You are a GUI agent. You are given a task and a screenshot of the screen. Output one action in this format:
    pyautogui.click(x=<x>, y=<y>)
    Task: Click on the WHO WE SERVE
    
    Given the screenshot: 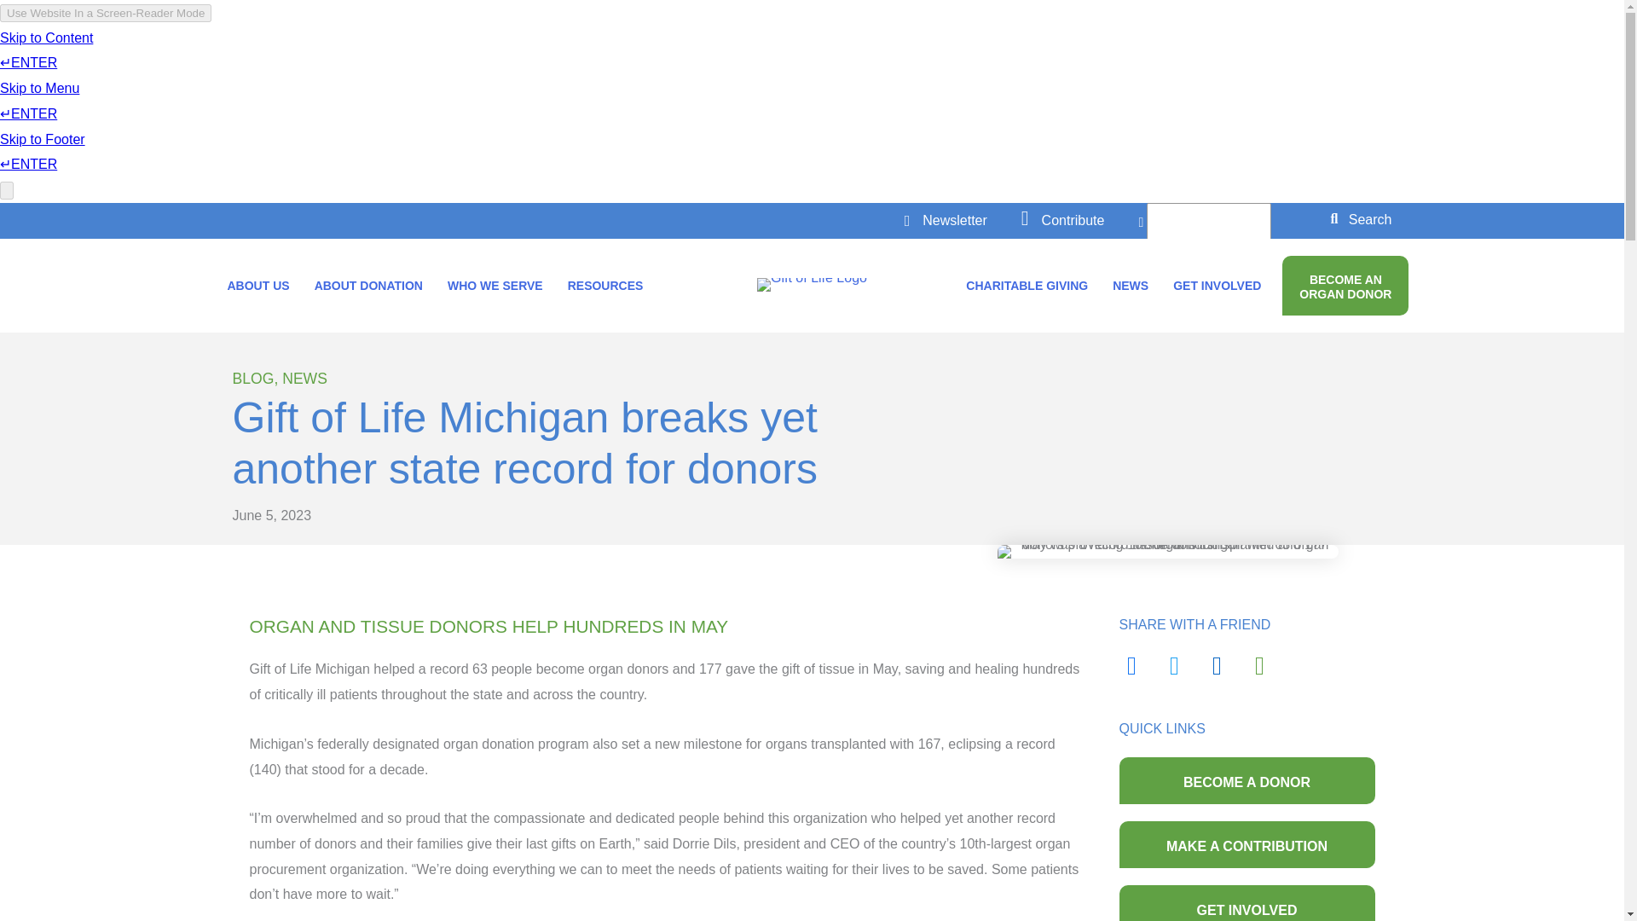 What is the action you would take?
    pyautogui.click(x=495, y=286)
    